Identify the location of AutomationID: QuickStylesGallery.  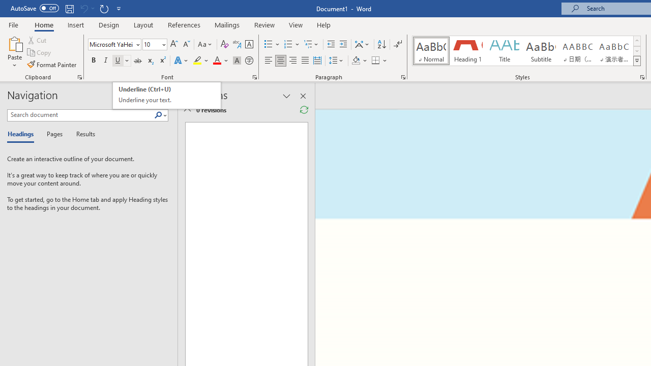
(527, 51).